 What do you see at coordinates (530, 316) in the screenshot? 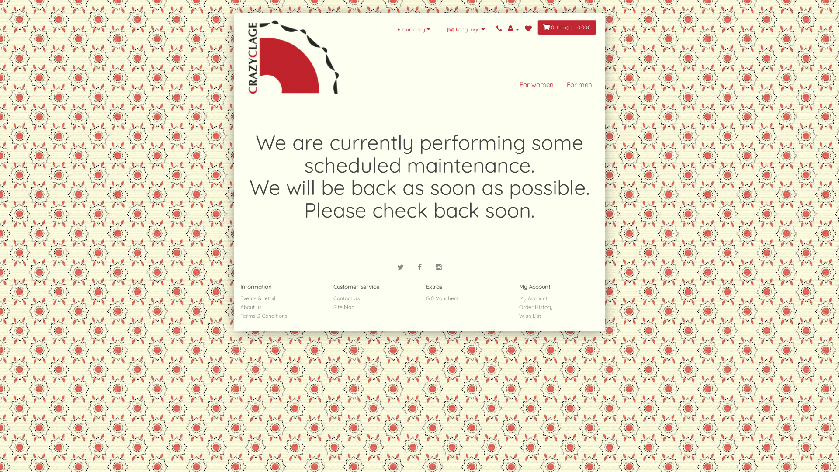
I see `Wish List` at bounding box center [530, 316].